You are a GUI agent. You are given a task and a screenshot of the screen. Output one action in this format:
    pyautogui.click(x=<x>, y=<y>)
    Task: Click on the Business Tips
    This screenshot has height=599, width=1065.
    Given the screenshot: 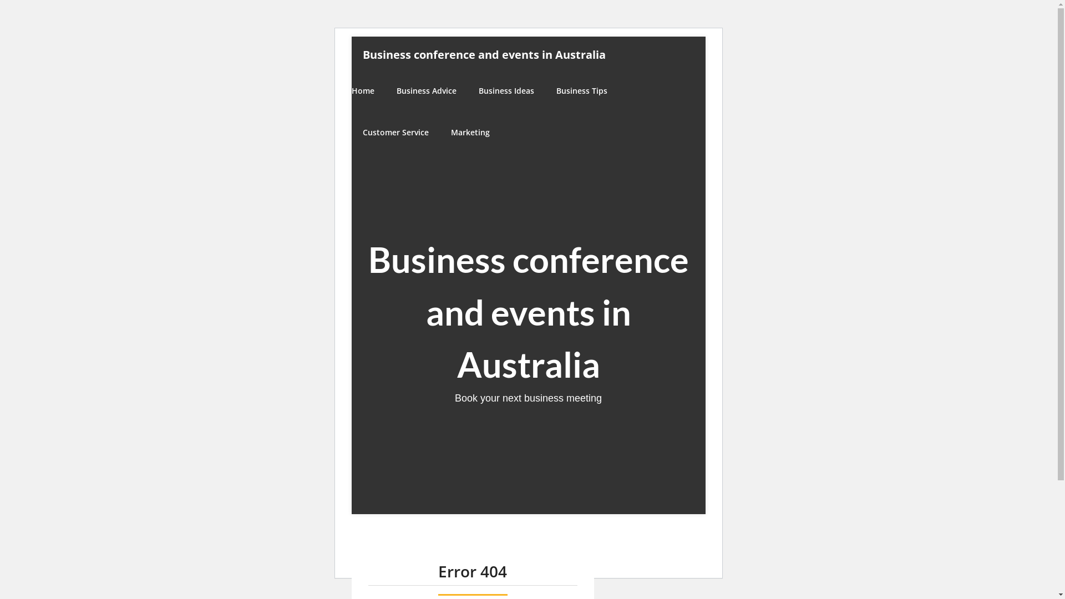 What is the action you would take?
    pyautogui.click(x=581, y=91)
    